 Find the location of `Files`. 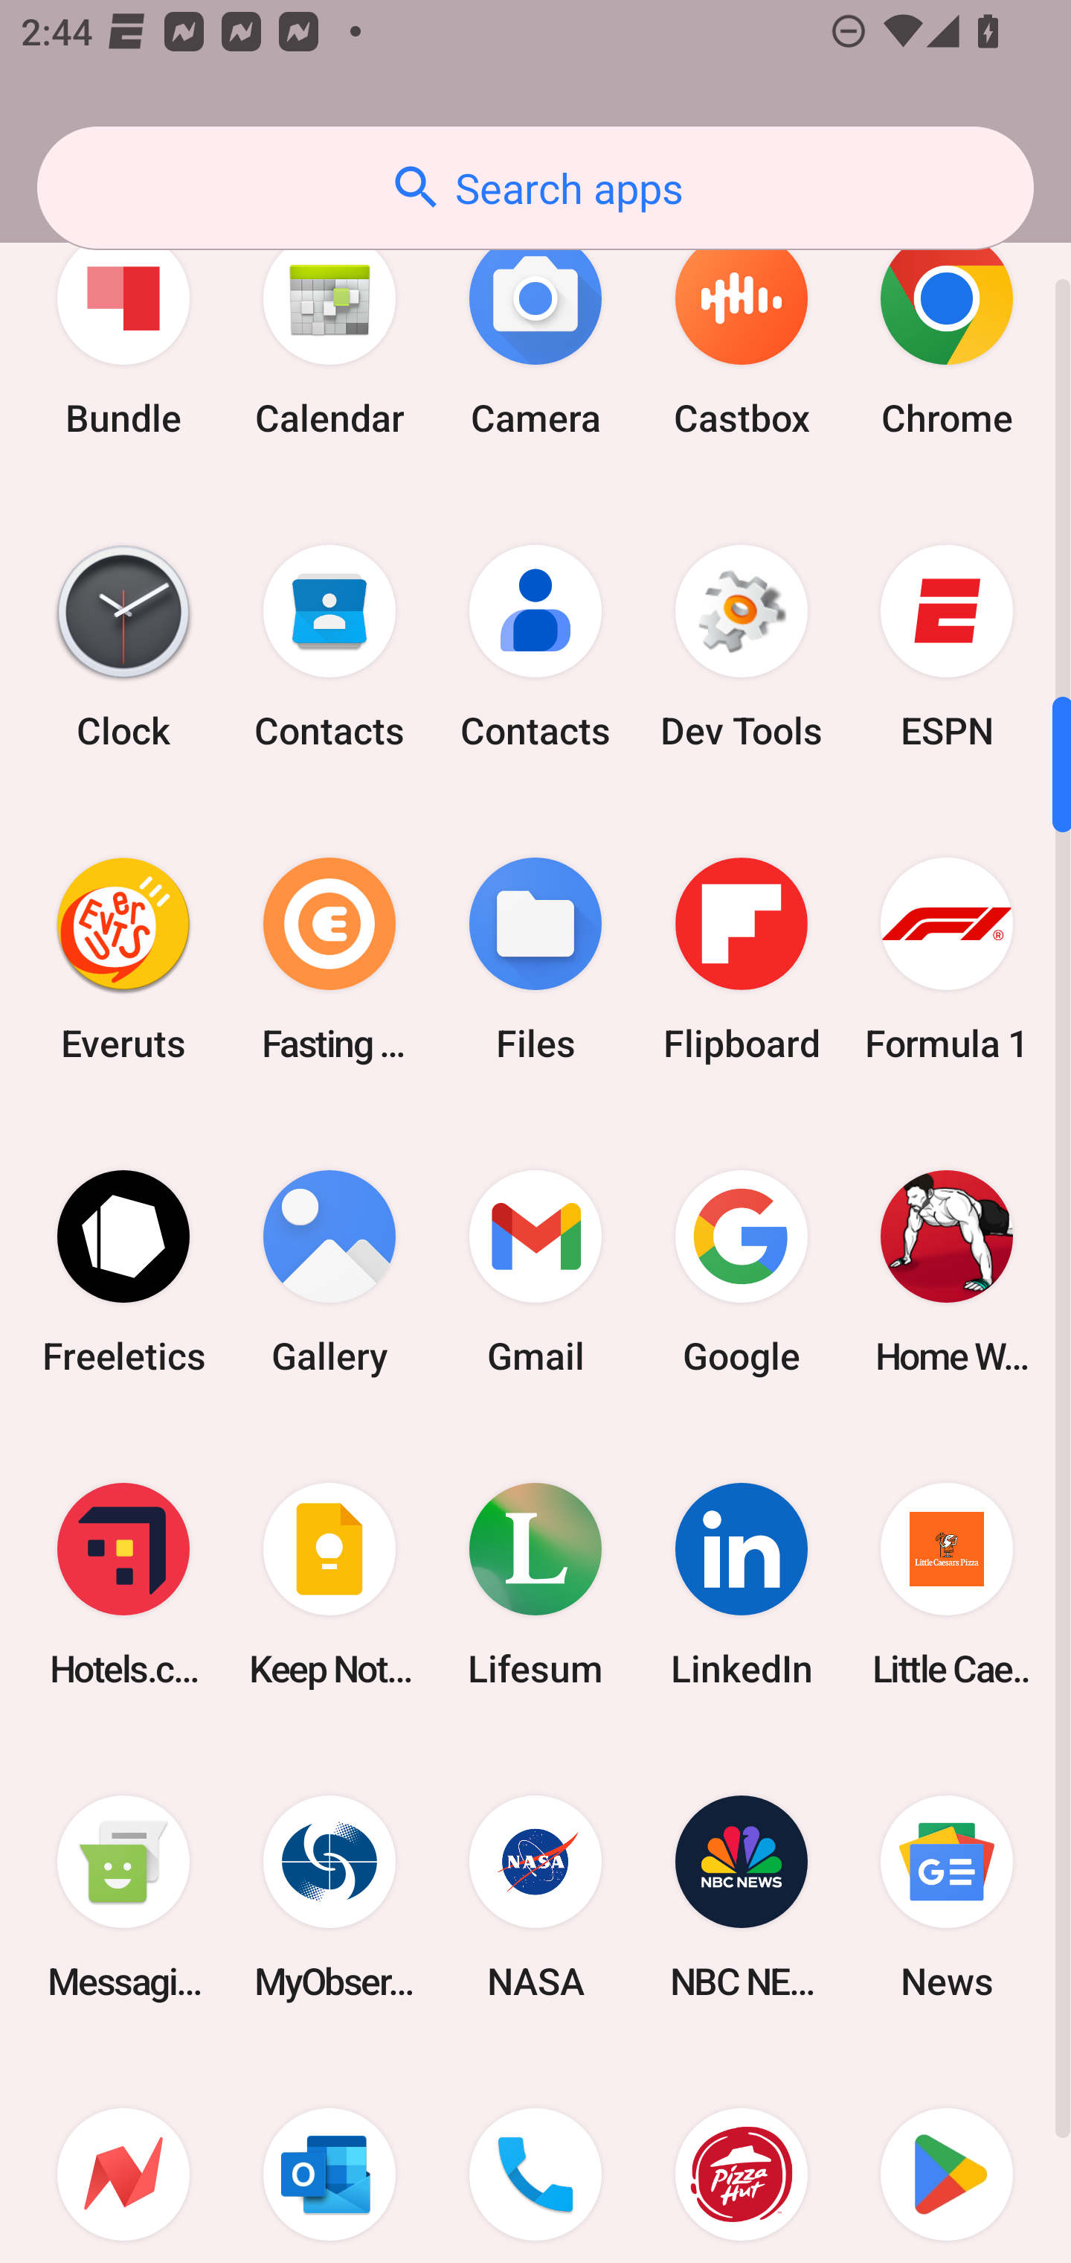

Files is located at coordinates (535, 959).